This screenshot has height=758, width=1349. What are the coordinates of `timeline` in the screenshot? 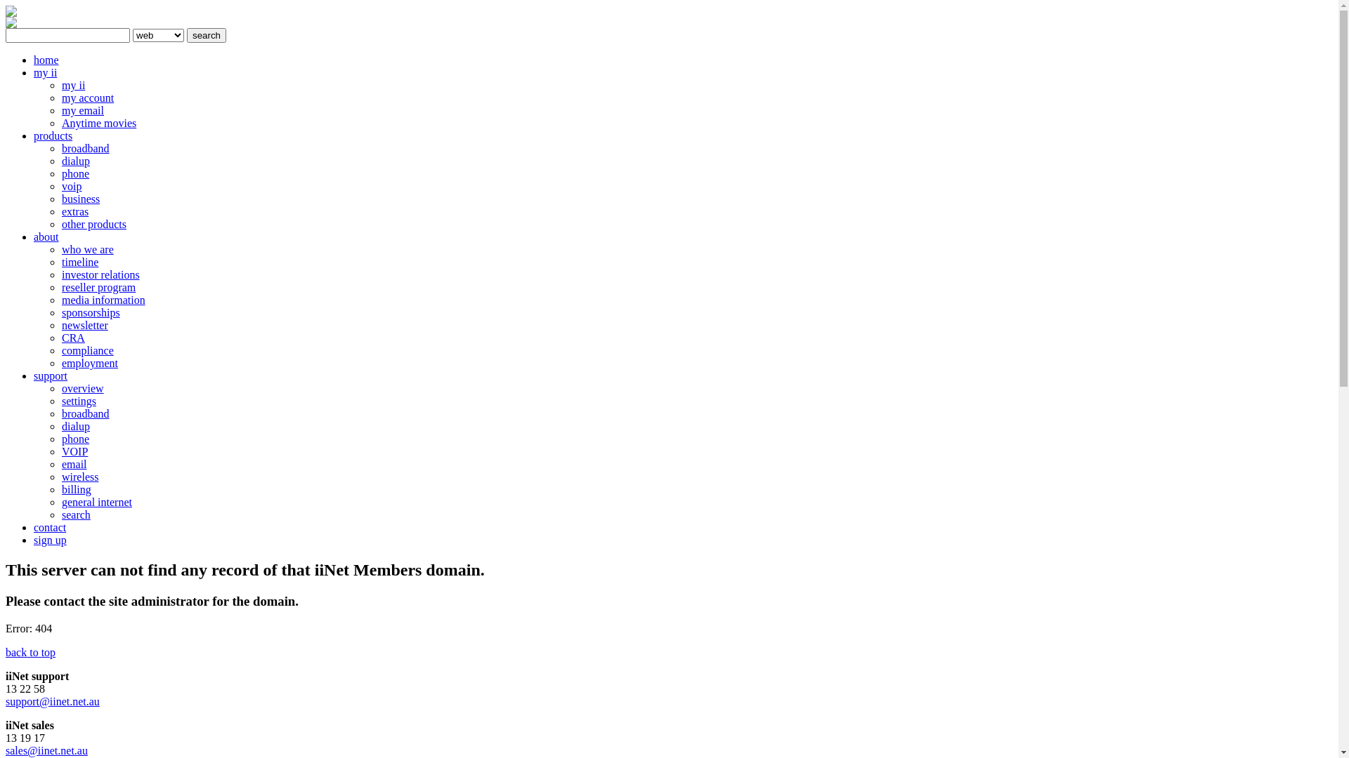 It's located at (80, 262).